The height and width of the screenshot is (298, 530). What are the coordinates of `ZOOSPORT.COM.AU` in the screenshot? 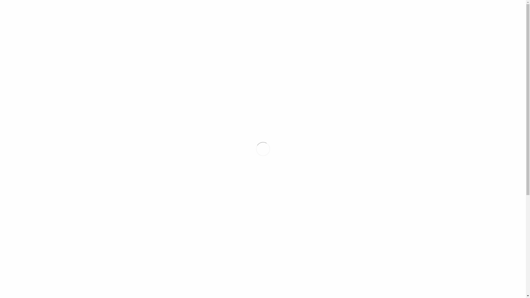 It's located at (151, 92).